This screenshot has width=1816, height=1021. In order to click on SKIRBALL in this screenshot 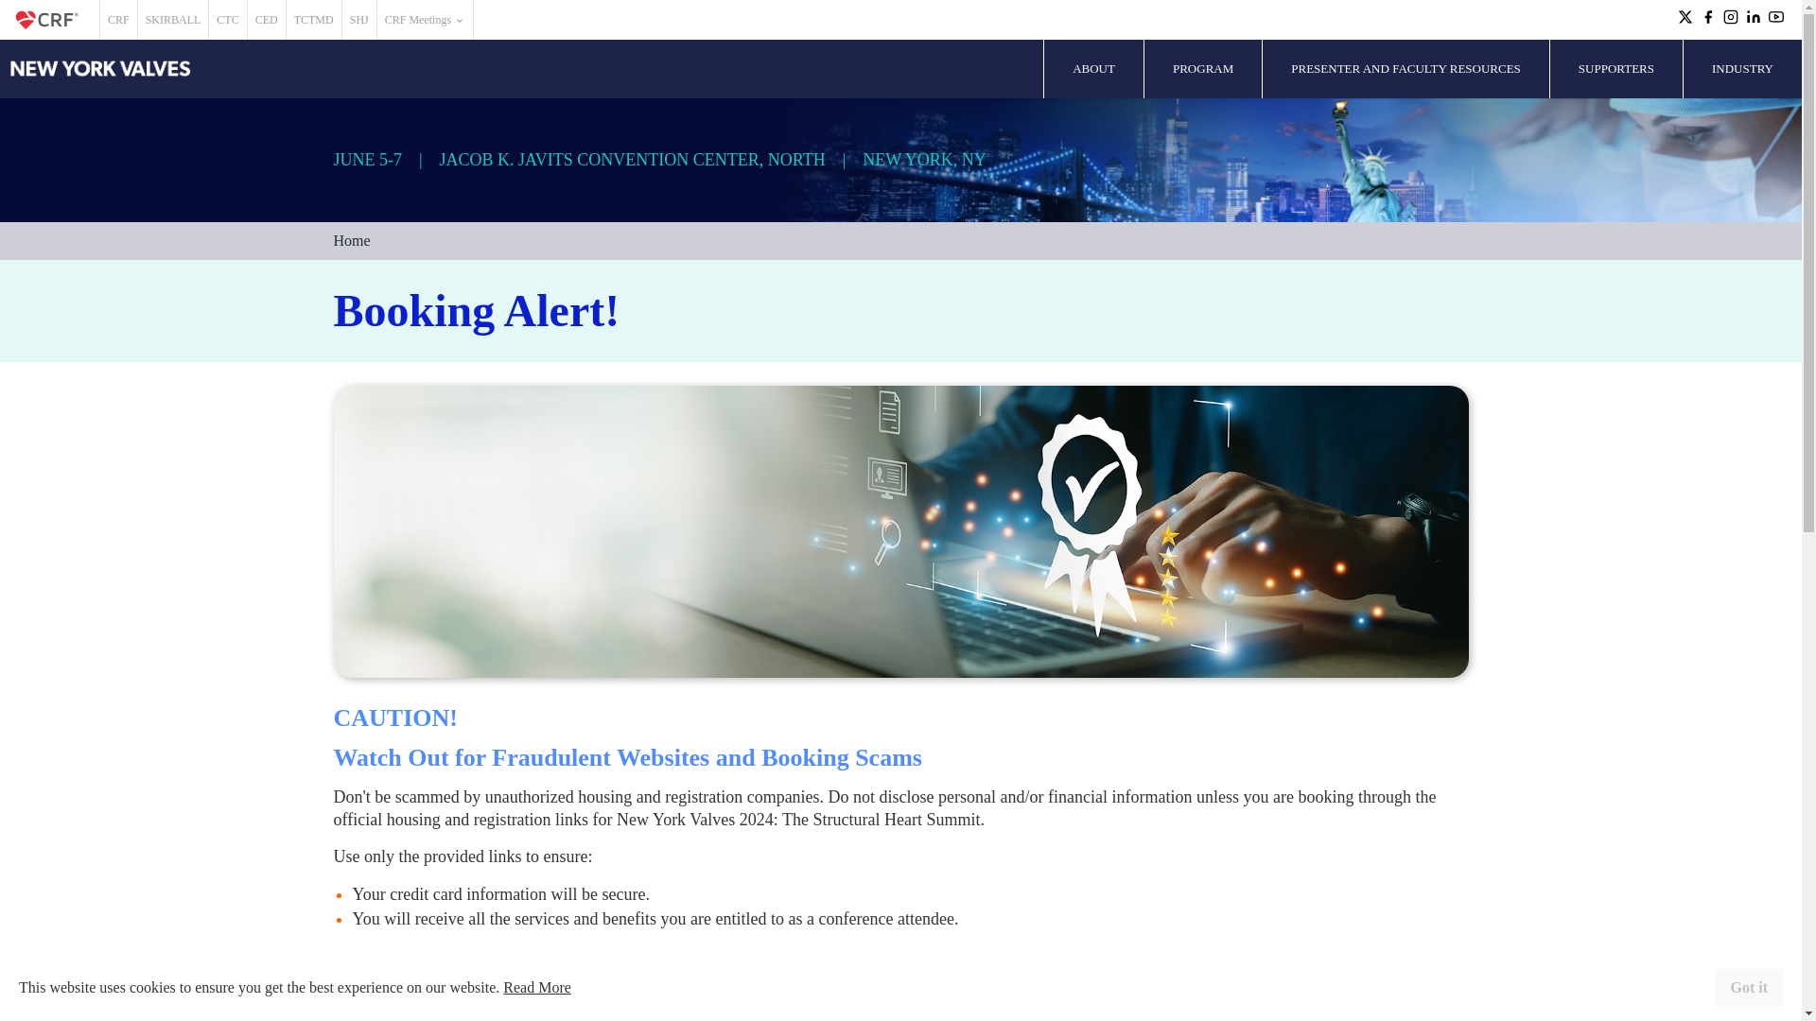, I will do `click(172, 20)`.